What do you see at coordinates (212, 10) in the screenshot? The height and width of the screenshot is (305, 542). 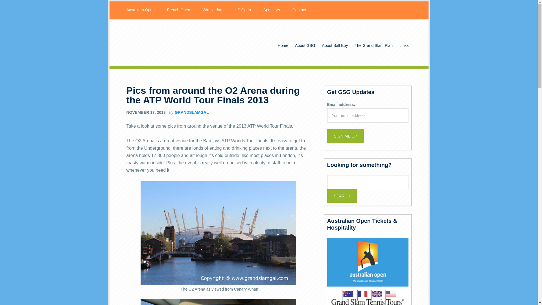 I see `Wimbledon` at bounding box center [212, 10].